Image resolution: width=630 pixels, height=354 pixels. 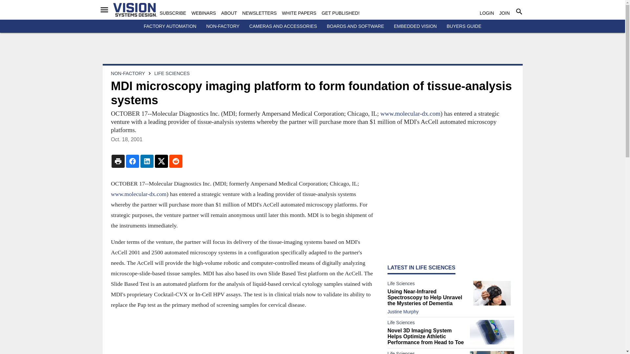 I want to click on WHITE PAPERS, so click(x=299, y=13).